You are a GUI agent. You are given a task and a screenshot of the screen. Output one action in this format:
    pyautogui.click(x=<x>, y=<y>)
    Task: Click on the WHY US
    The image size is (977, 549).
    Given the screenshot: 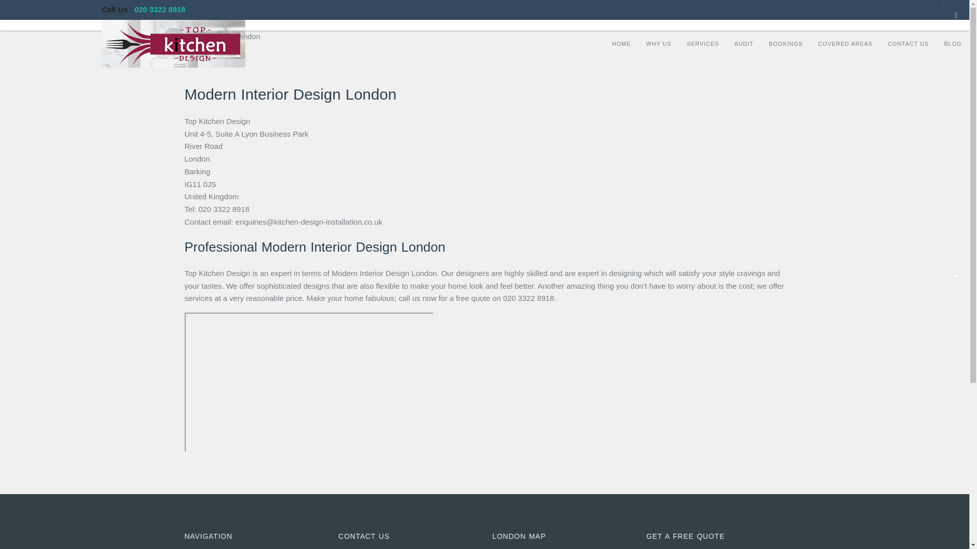 What is the action you would take?
    pyautogui.click(x=658, y=43)
    